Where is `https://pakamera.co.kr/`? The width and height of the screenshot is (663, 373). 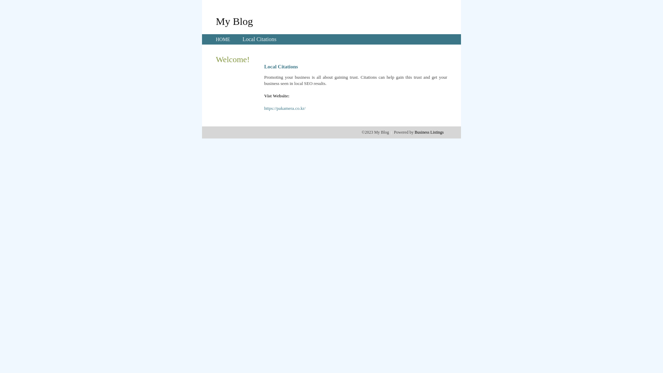
https://pakamera.co.kr/ is located at coordinates (285, 108).